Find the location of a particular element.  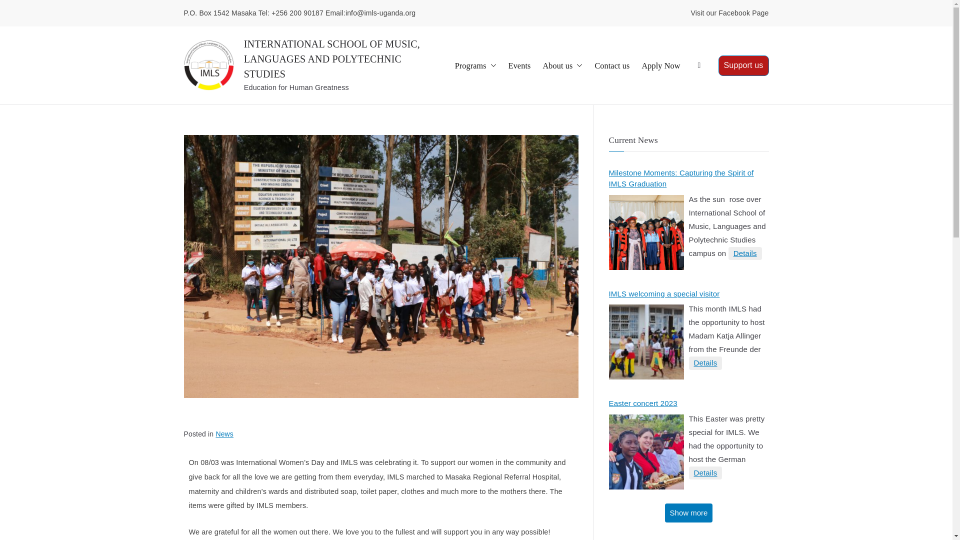

About us is located at coordinates (562, 65).